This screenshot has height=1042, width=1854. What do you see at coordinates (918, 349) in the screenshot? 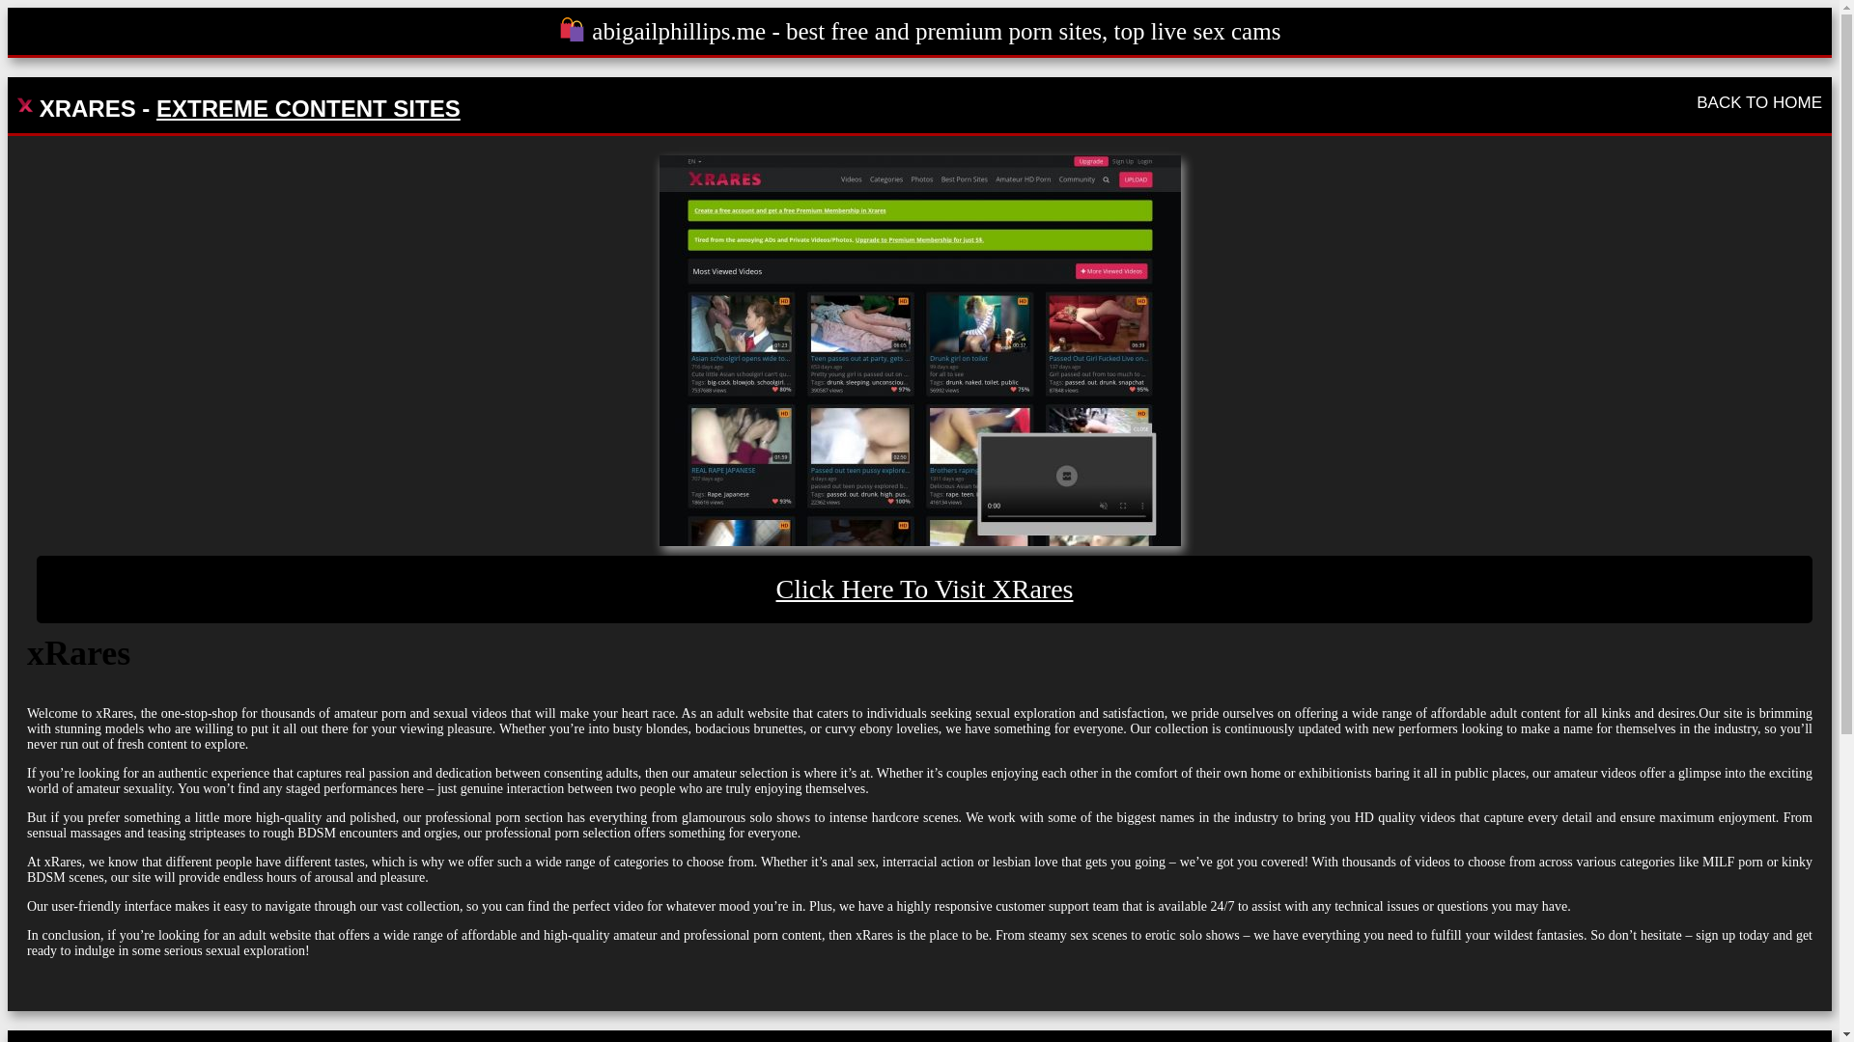
I see `xRares` at bounding box center [918, 349].